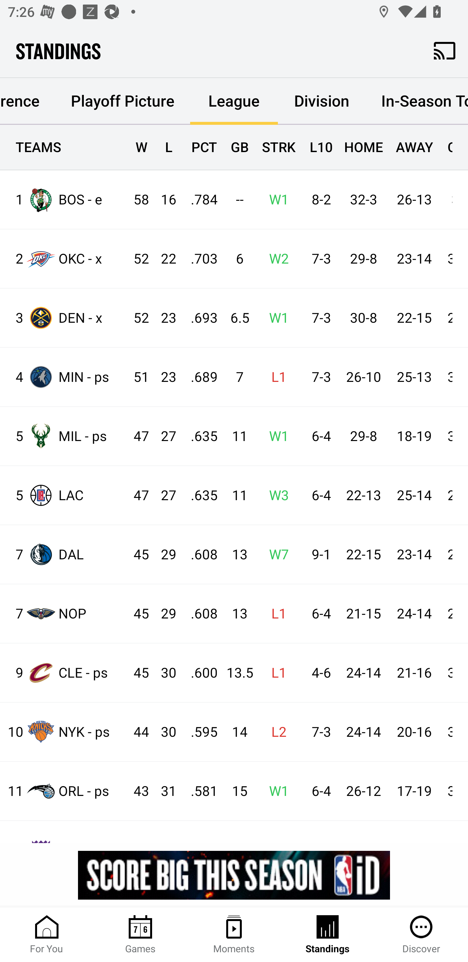  Describe the element at coordinates (235, 554) in the screenshot. I see `13` at that location.